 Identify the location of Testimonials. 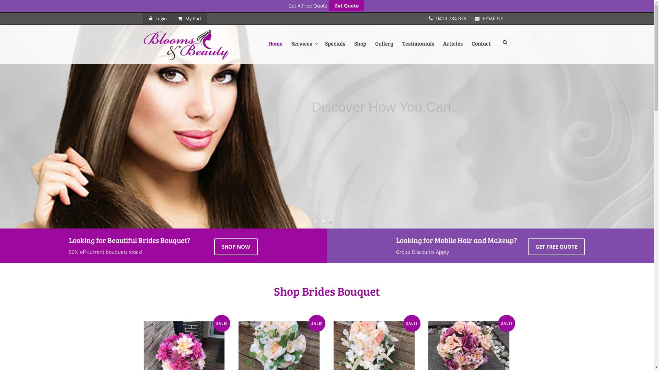
(418, 49).